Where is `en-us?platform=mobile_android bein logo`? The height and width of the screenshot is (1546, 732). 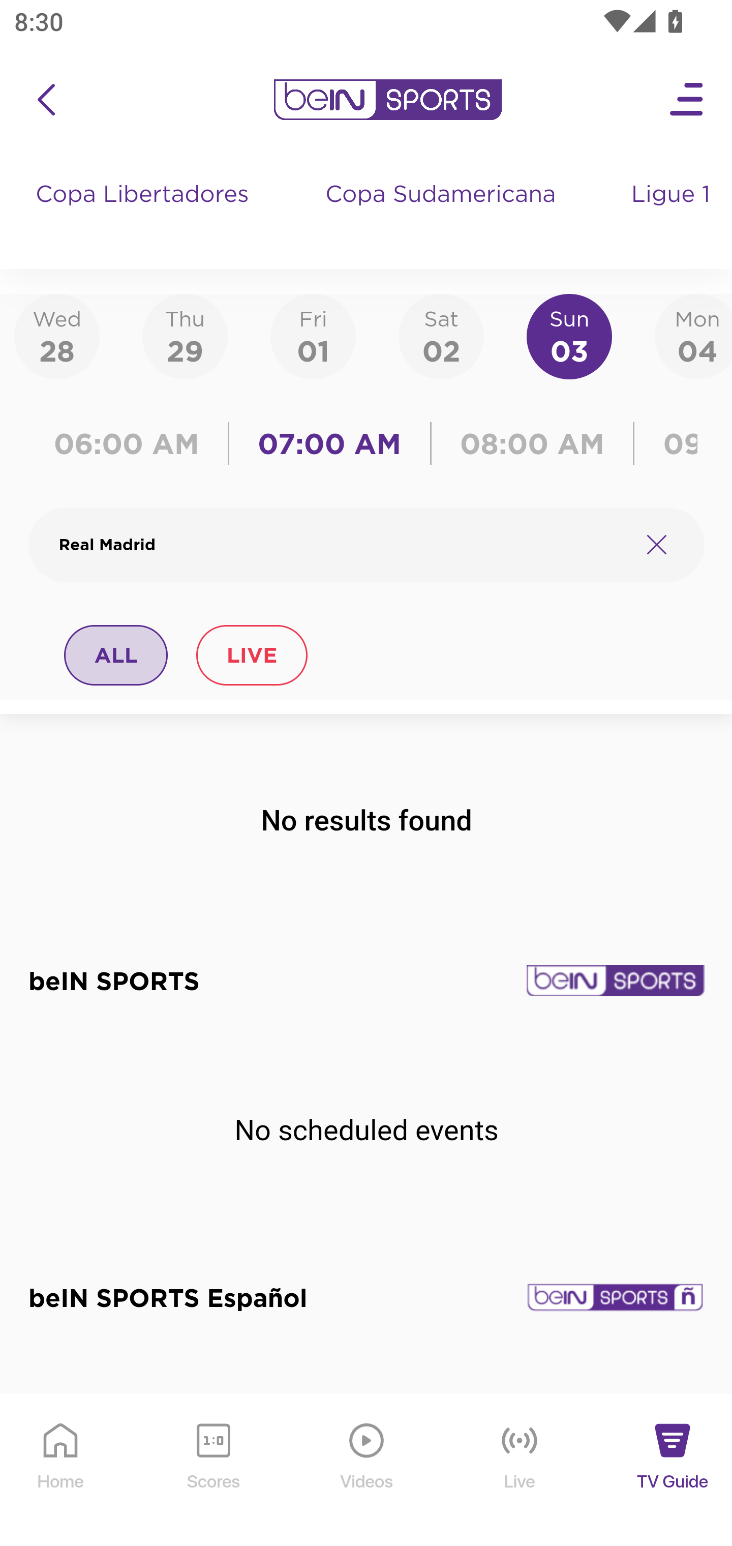
en-us?platform=mobile_android bein logo is located at coordinates (387, 100).